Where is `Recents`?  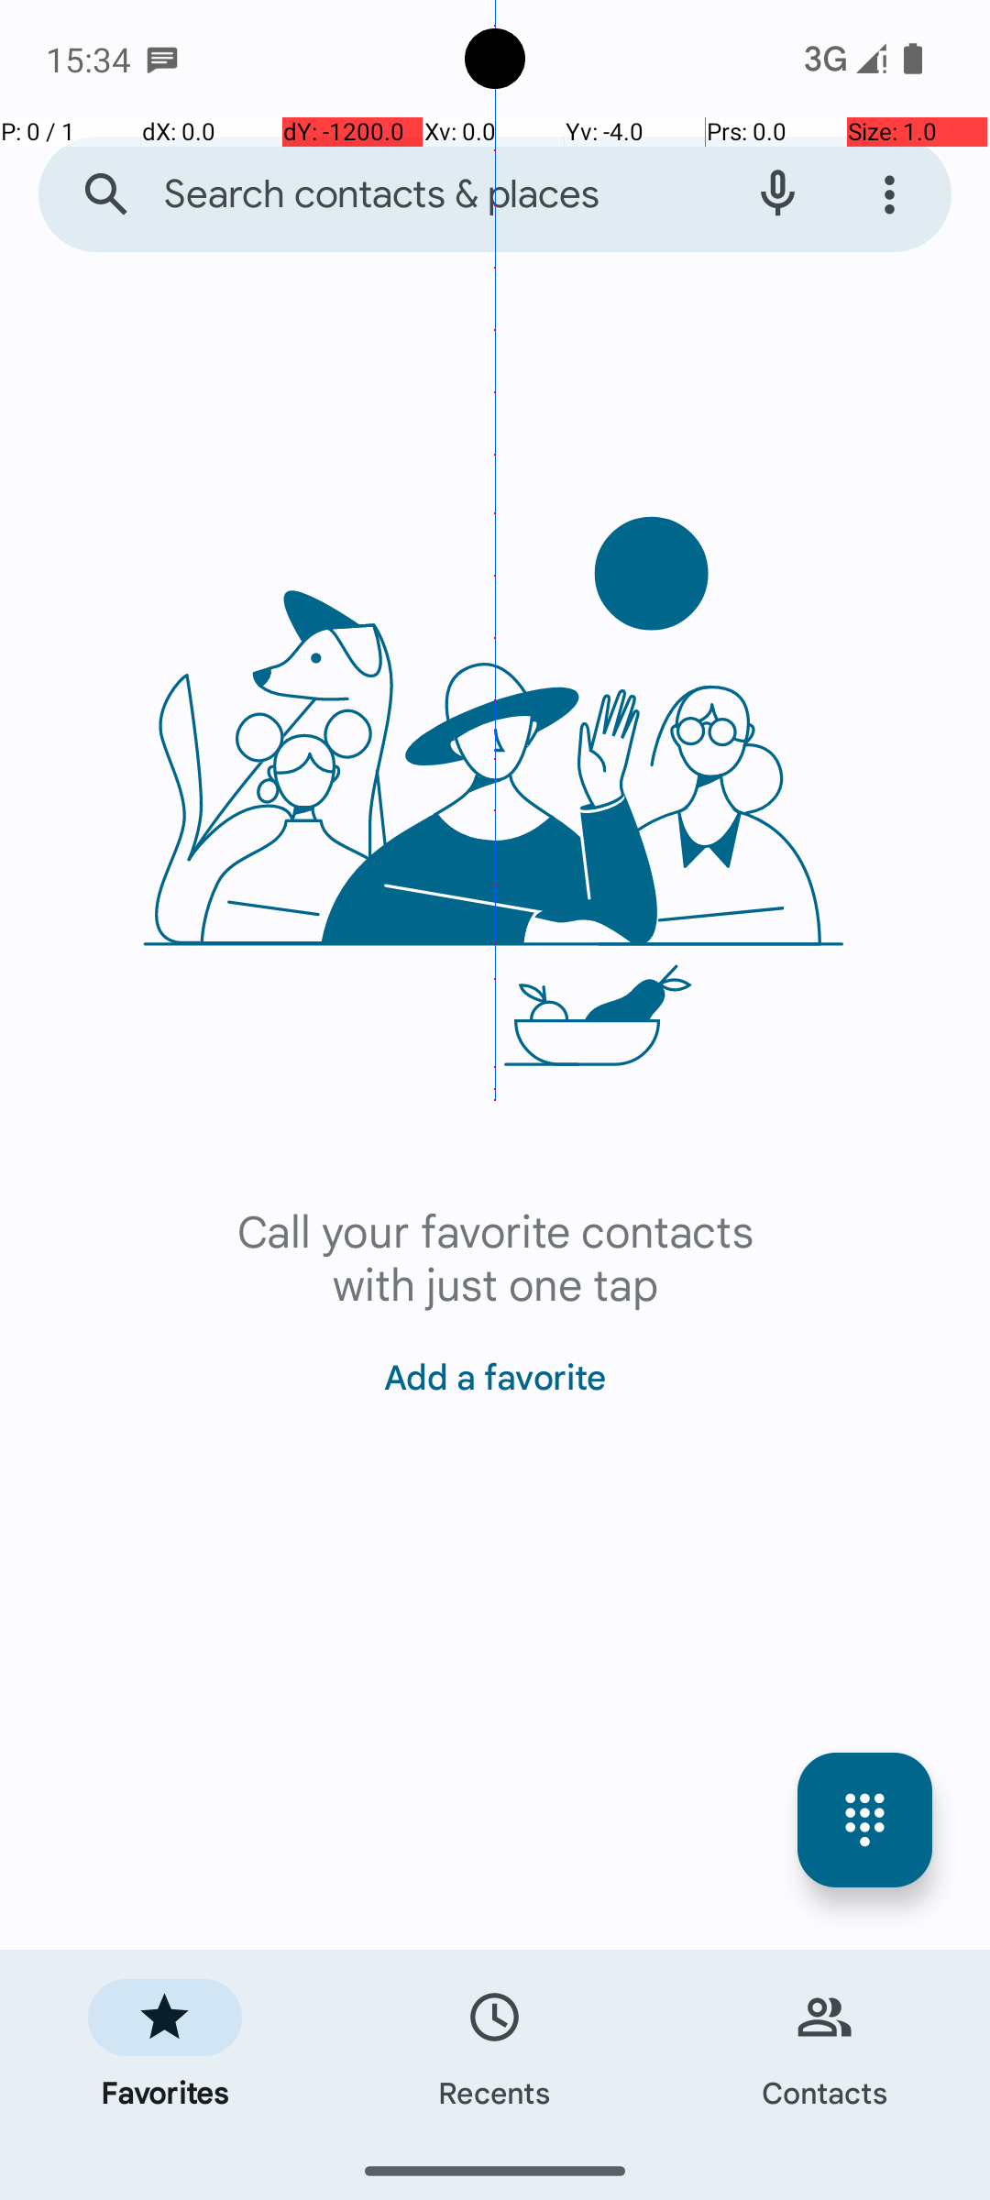 Recents is located at coordinates (495, 2046).